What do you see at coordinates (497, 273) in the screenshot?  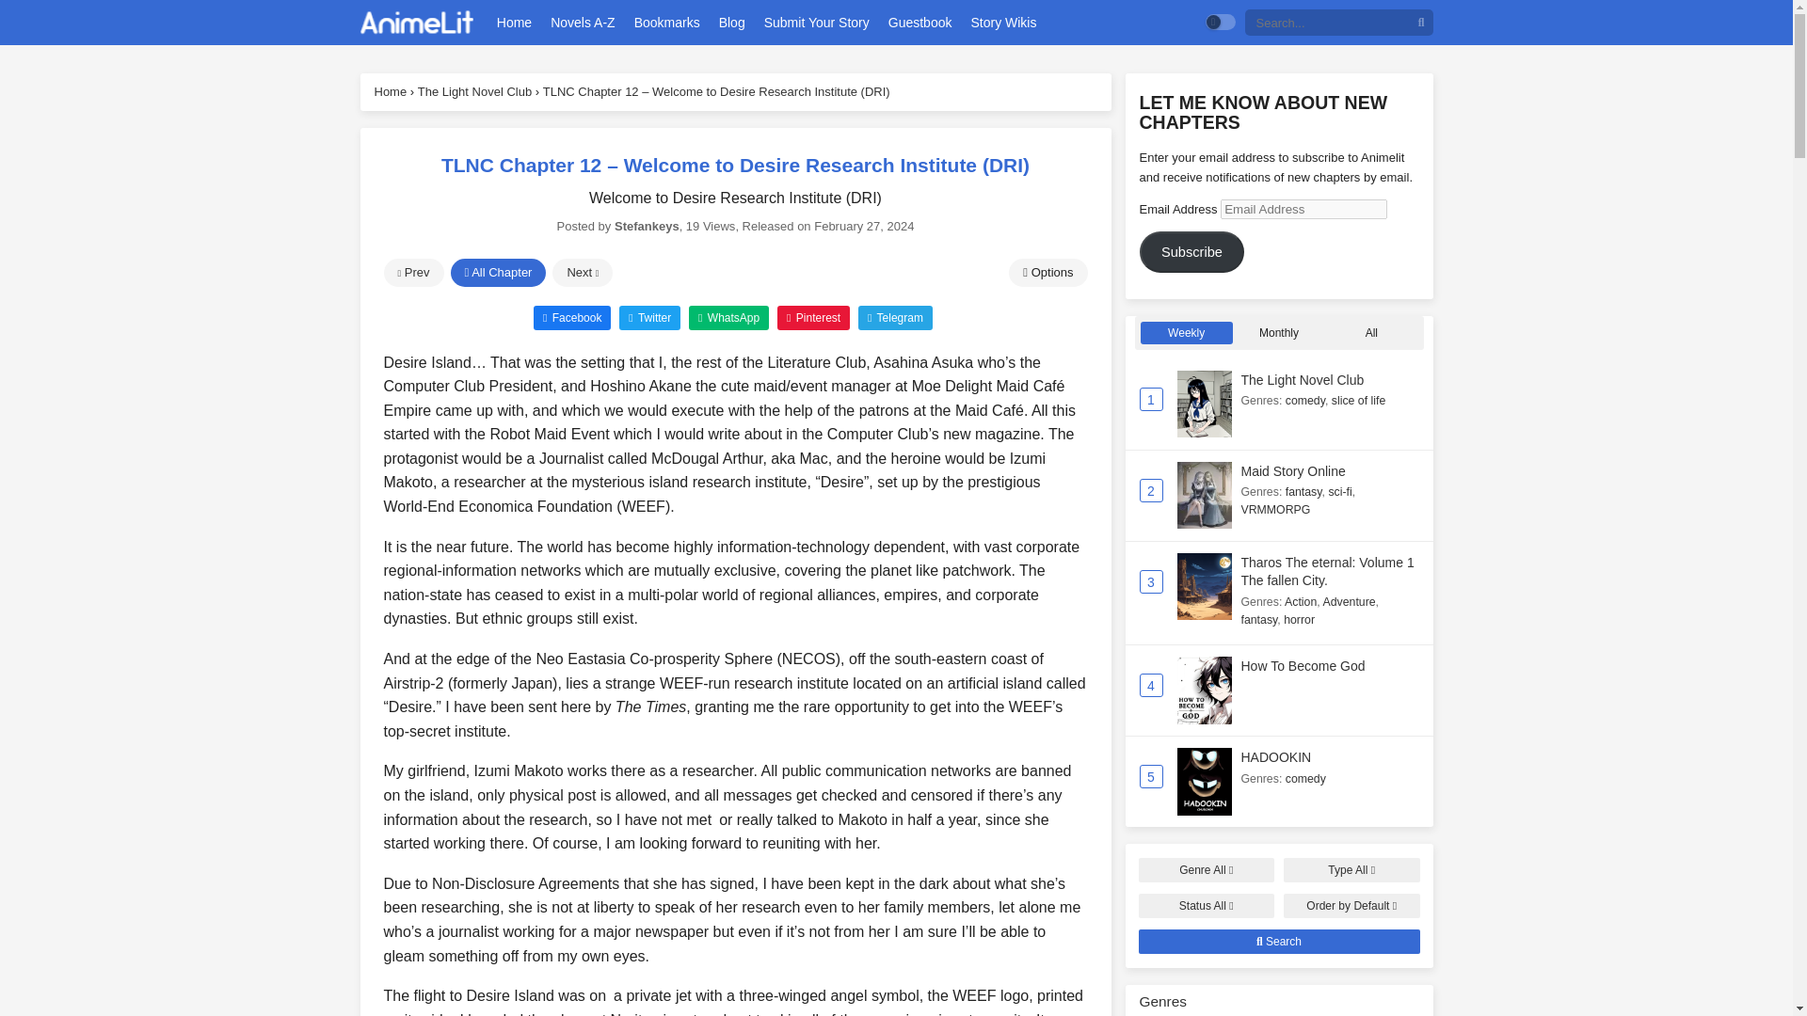 I see `All Chapter` at bounding box center [497, 273].